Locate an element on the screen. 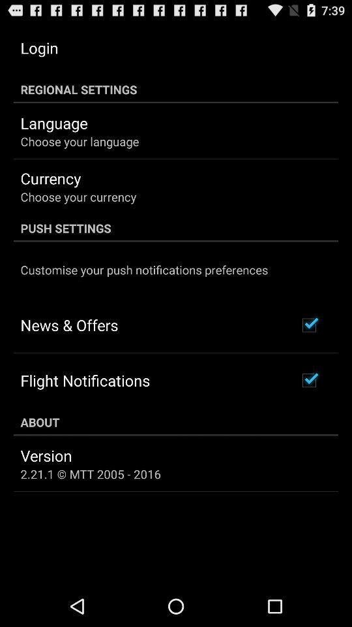  select news & offers is located at coordinates (69, 325).